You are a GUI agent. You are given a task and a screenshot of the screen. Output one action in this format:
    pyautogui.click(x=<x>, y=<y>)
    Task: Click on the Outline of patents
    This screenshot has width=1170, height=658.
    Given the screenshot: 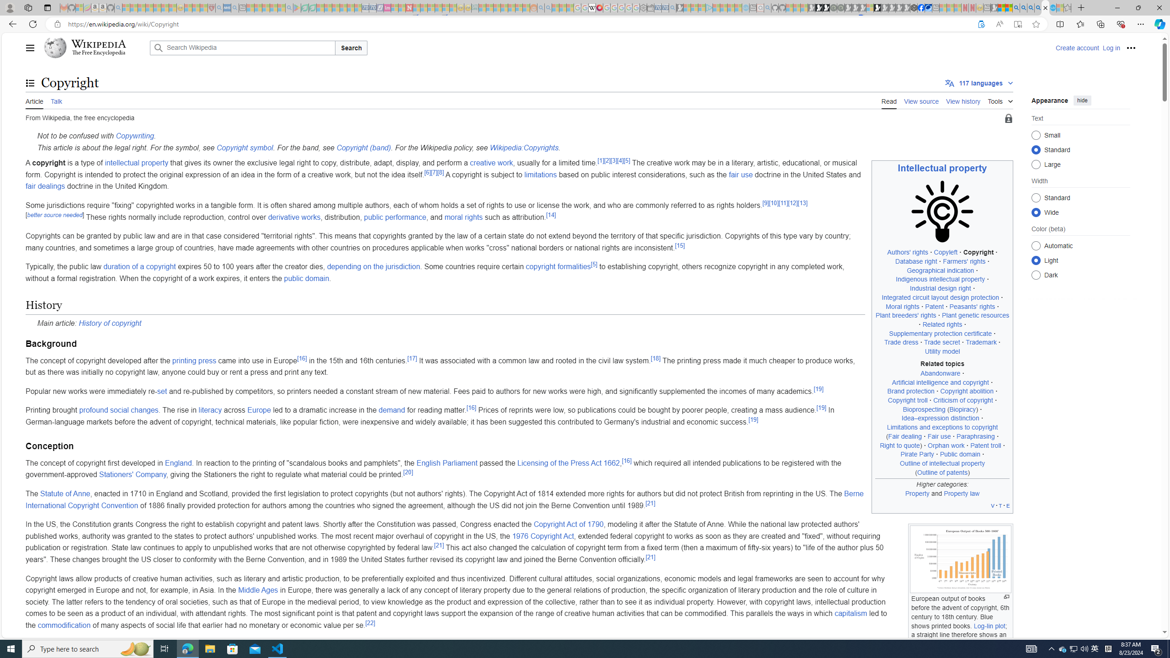 What is the action you would take?
    pyautogui.click(x=942, y=472)
    